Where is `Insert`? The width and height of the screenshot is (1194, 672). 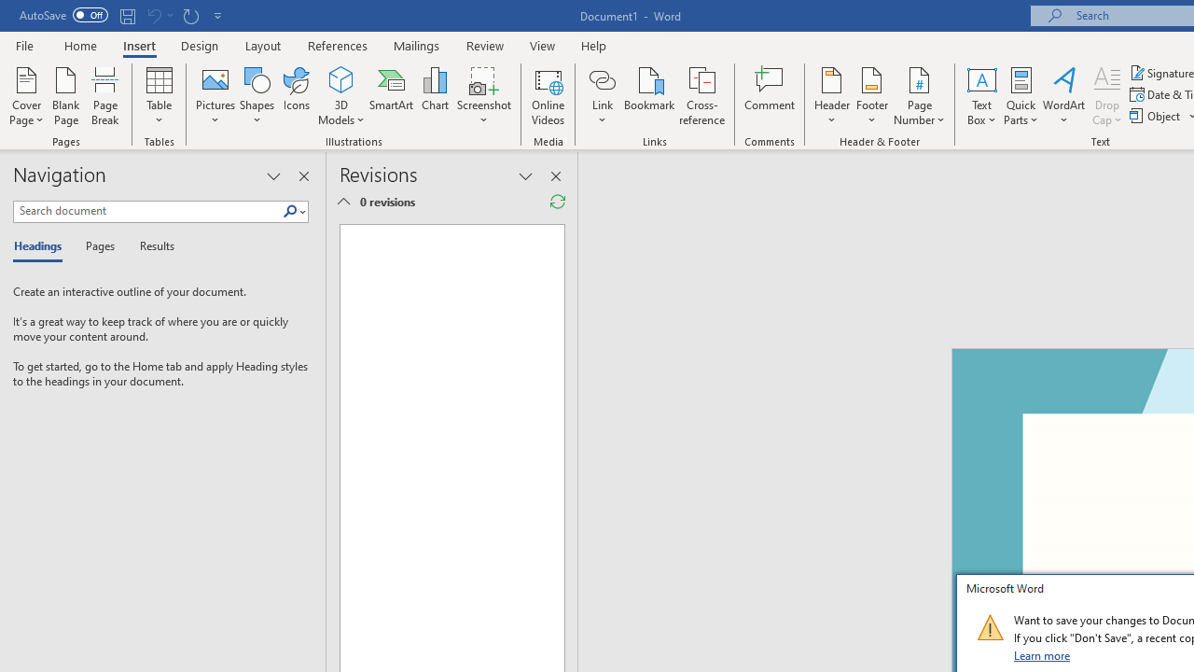 Insert is located at coordinates (140, 45).